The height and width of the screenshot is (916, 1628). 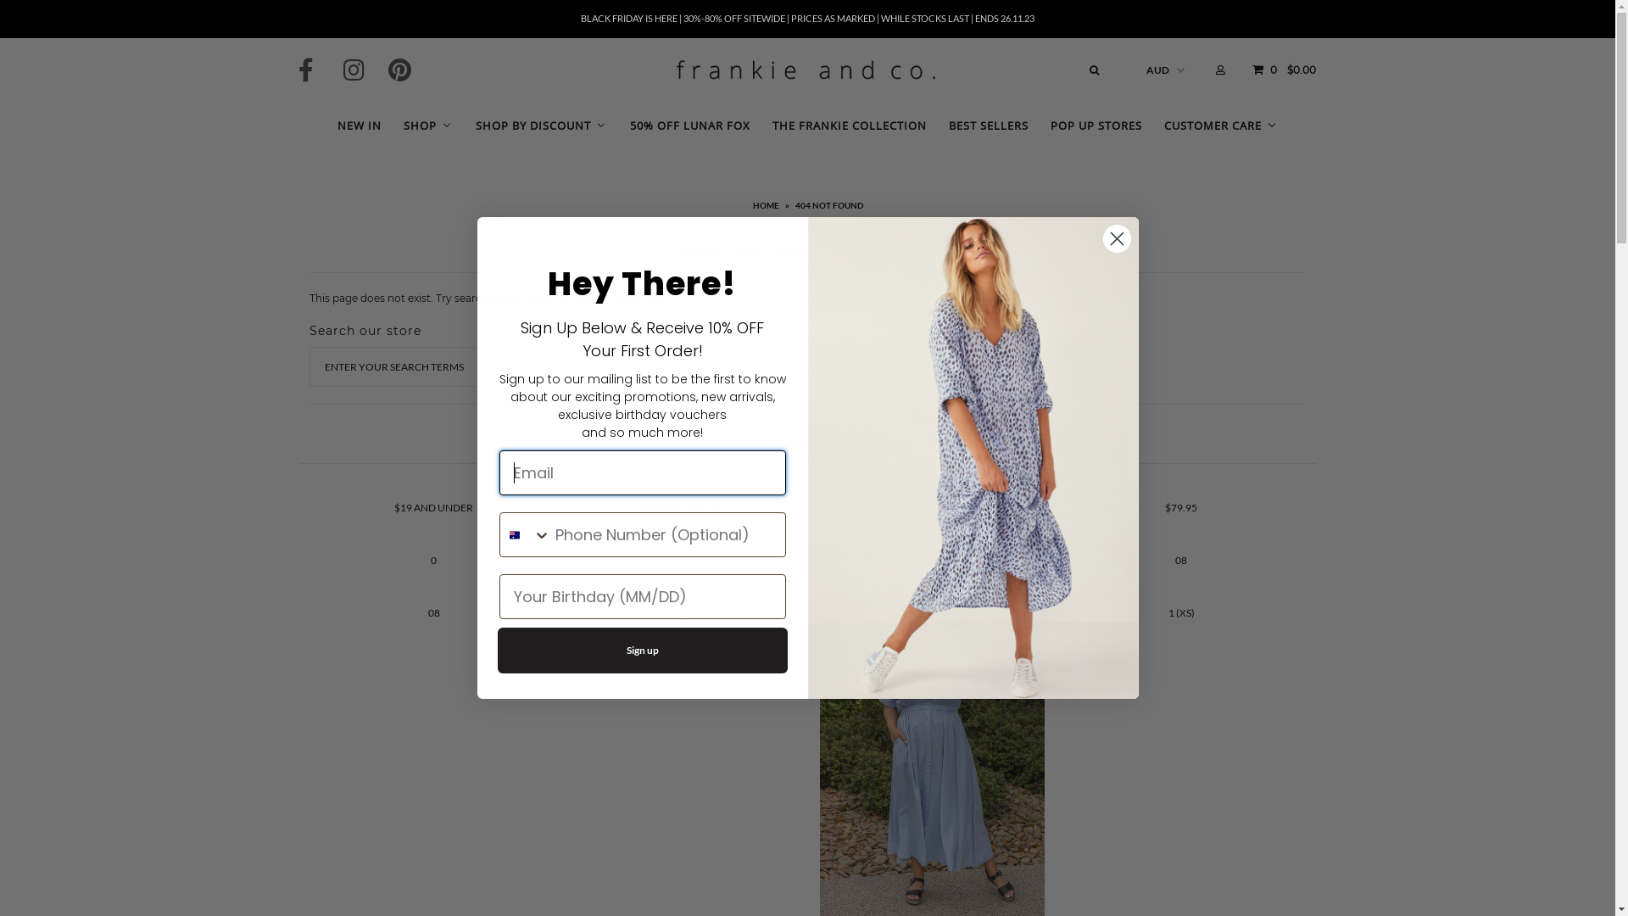 What do you see at coordinates (427, 122) in the screenshot?
I see `SHOP` at bounding box center [427, 122].